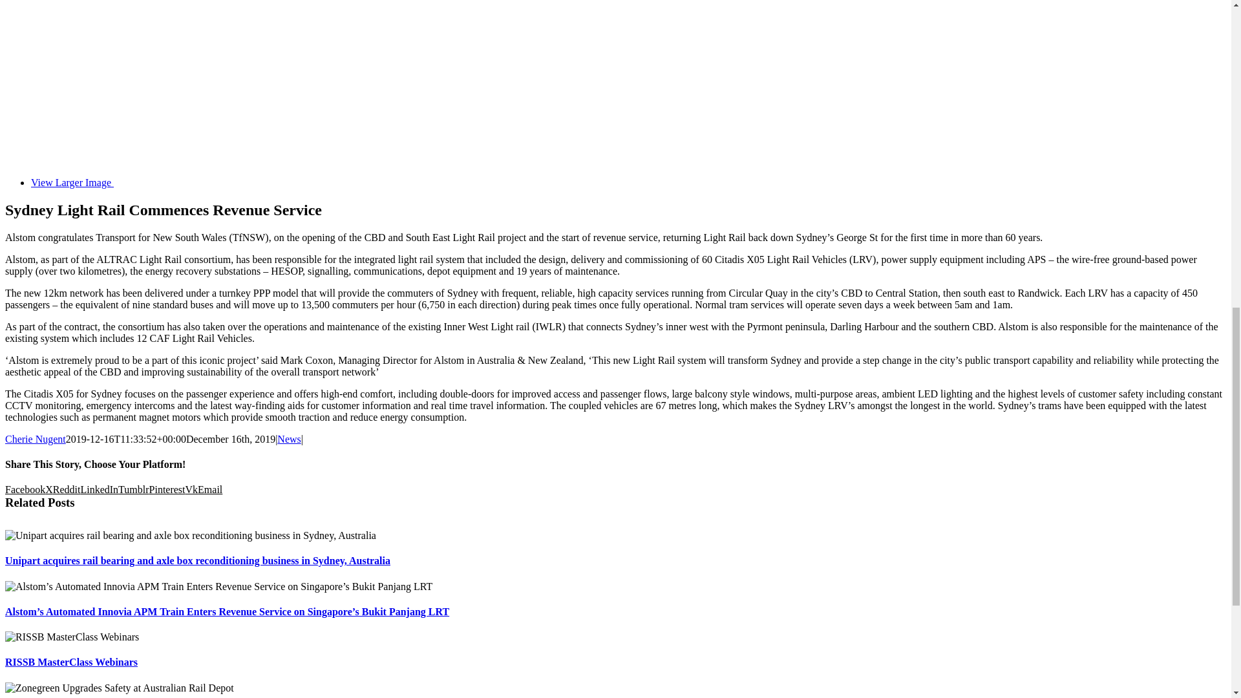 Image resolution: width=1241 pixels, height=698 pixels. What do you see at coordinates (35, 438) in the screenshot?
I see `Posts by Cherie Nugent` at bounding box center [35, 438].